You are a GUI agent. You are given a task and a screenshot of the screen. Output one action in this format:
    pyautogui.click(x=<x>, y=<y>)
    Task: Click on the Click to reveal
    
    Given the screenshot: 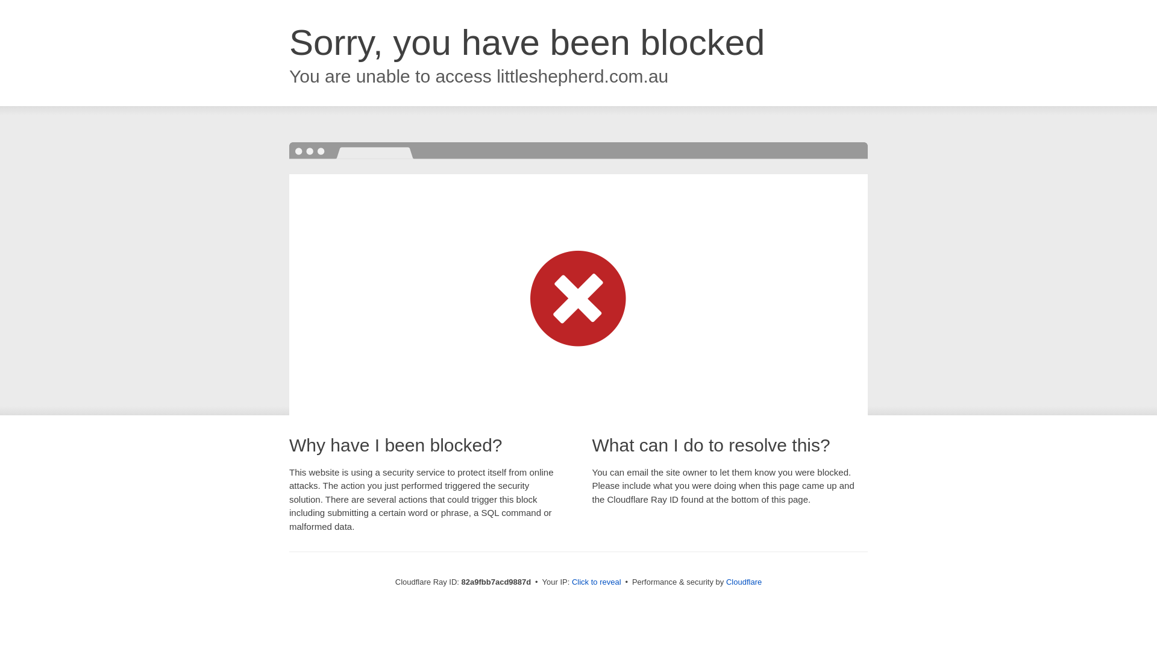 What is the action you would take?
    pyautogui.click(x=597, y=582)
    